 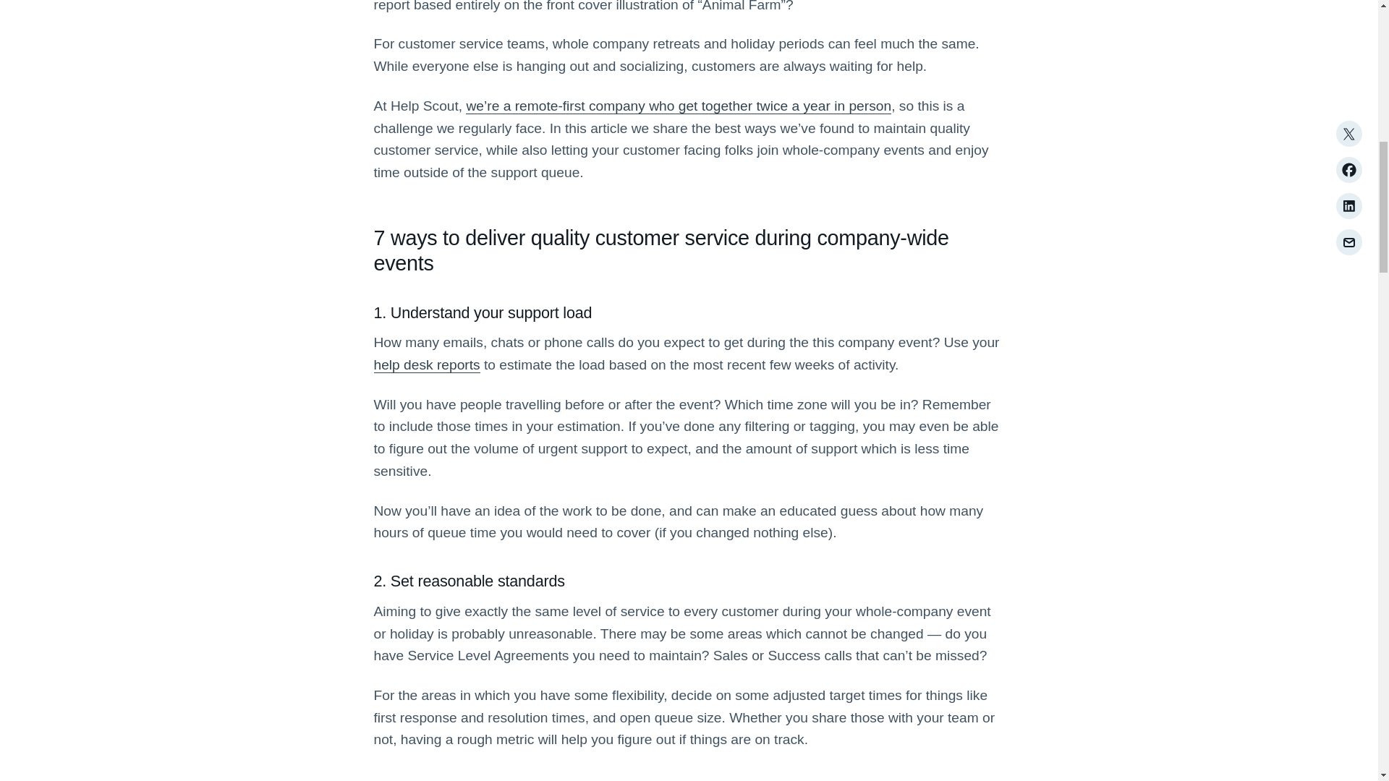 What do you see at coordinates (1348, 74) in the screenshot?
I see `Share via Email` at bounding box center [1348, 74].